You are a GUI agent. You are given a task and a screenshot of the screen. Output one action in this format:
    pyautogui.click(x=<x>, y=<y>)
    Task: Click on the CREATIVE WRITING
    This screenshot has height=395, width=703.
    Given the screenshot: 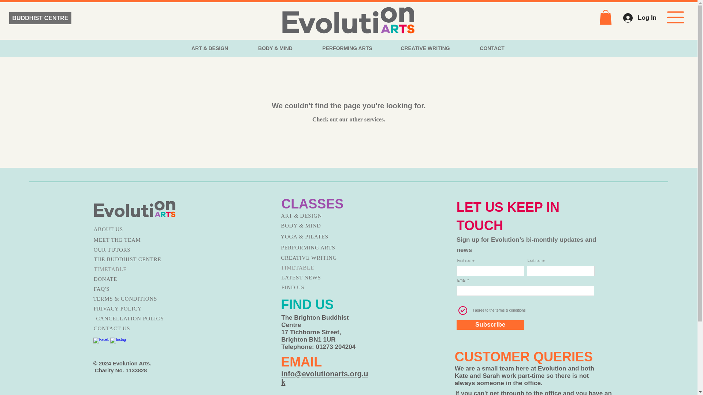 What is the action you would take?
    pyautogui.click(x=319, y=258)
    